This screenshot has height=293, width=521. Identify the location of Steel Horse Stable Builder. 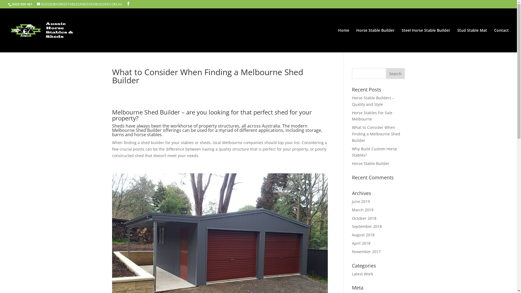
(426, 40).